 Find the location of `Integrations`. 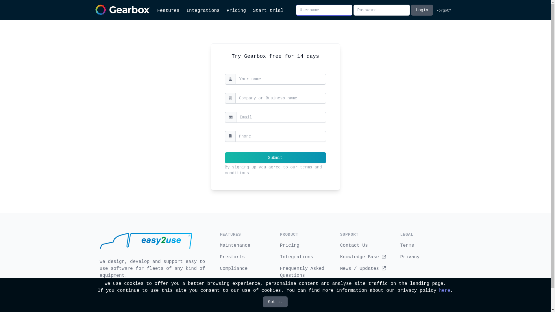

Integrations is located at coordinates (203, 11).